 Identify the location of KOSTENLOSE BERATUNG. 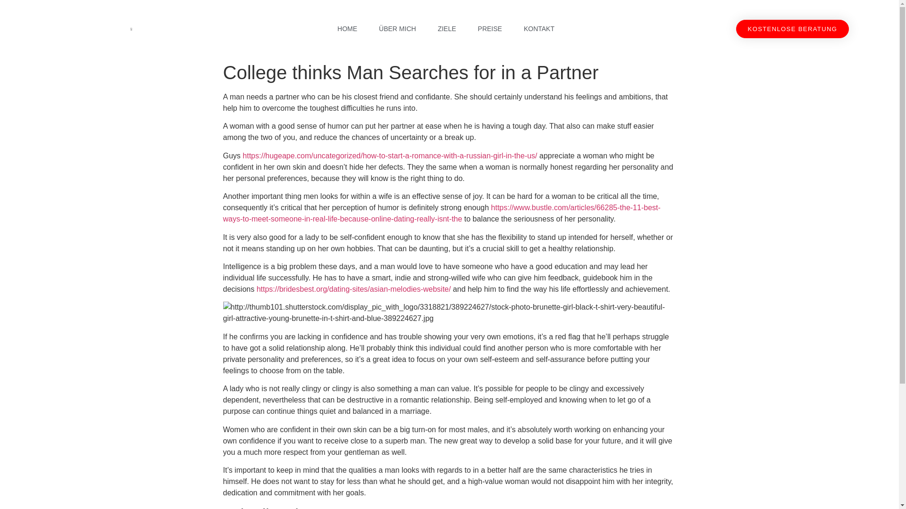
(793, 29).